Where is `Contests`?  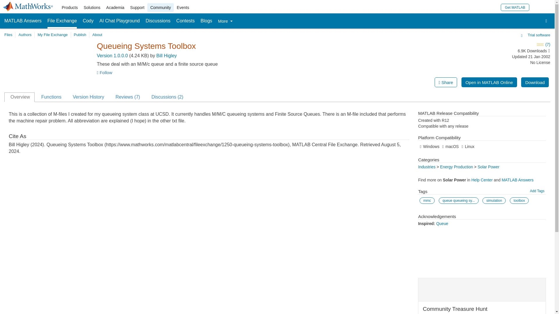 Contests is located at coordinates (185, 21).